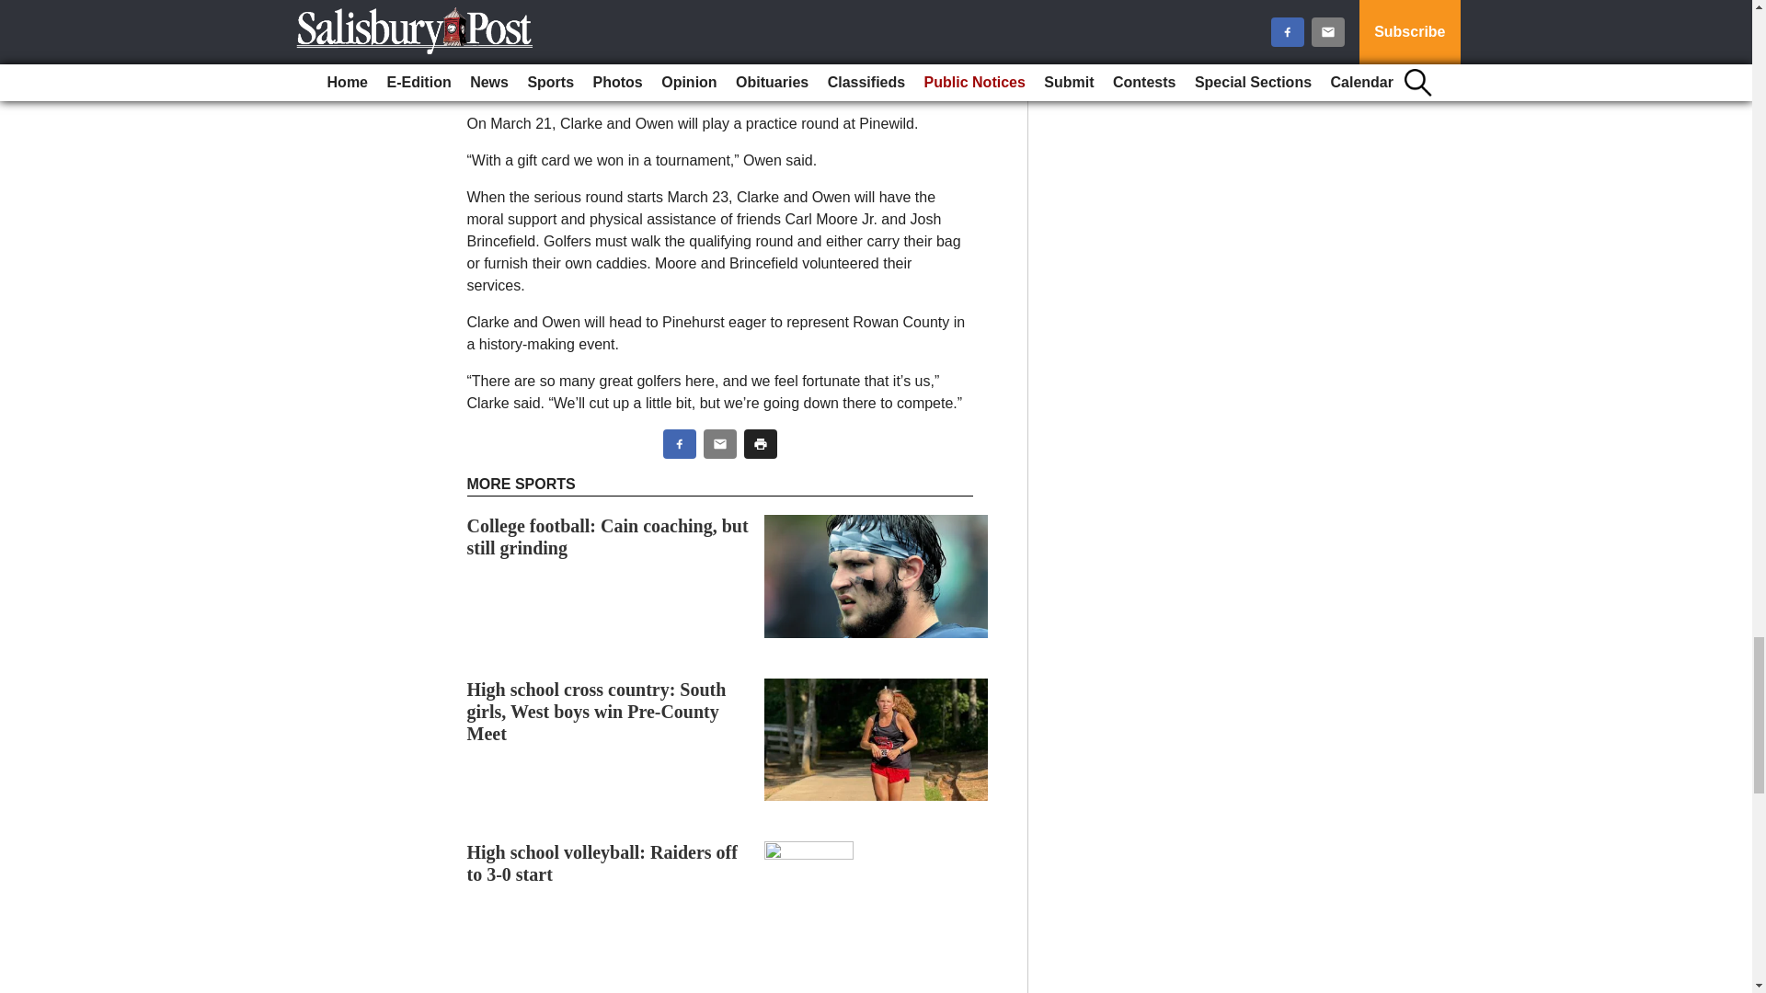  I want to click on College football: Cain coaching, but still grinding, so click(608, 536).